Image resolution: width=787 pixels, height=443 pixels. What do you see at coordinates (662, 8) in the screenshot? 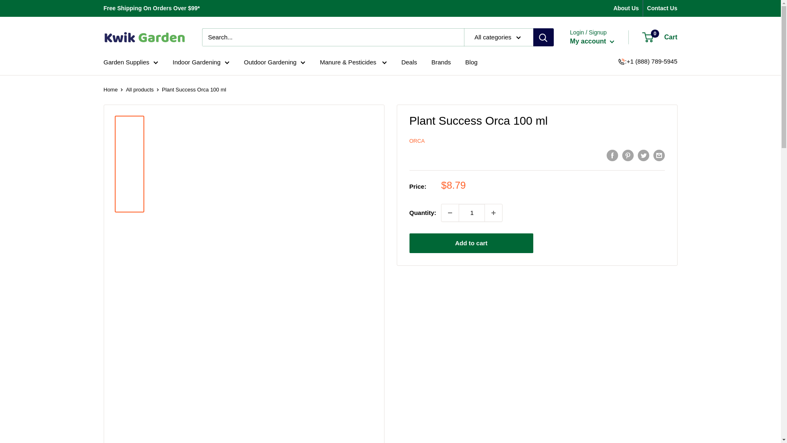
I see `Contact Us` at bounding box center [662, 8].